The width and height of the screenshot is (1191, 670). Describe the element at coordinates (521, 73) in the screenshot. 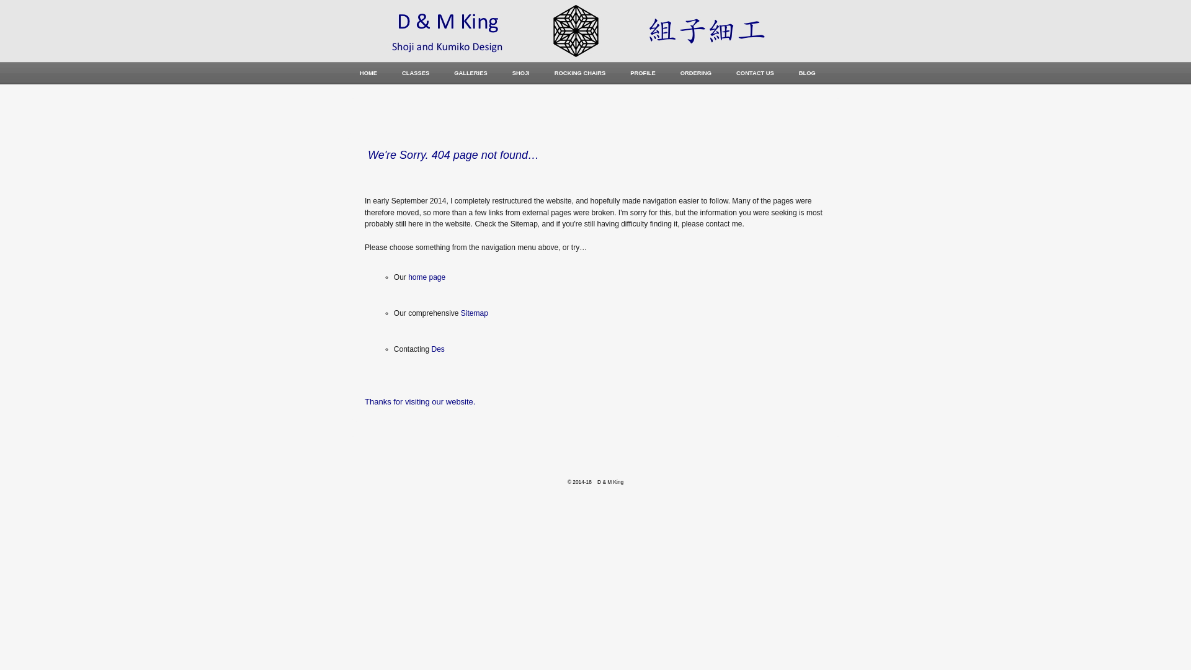

I see `SHOJI` at that location.